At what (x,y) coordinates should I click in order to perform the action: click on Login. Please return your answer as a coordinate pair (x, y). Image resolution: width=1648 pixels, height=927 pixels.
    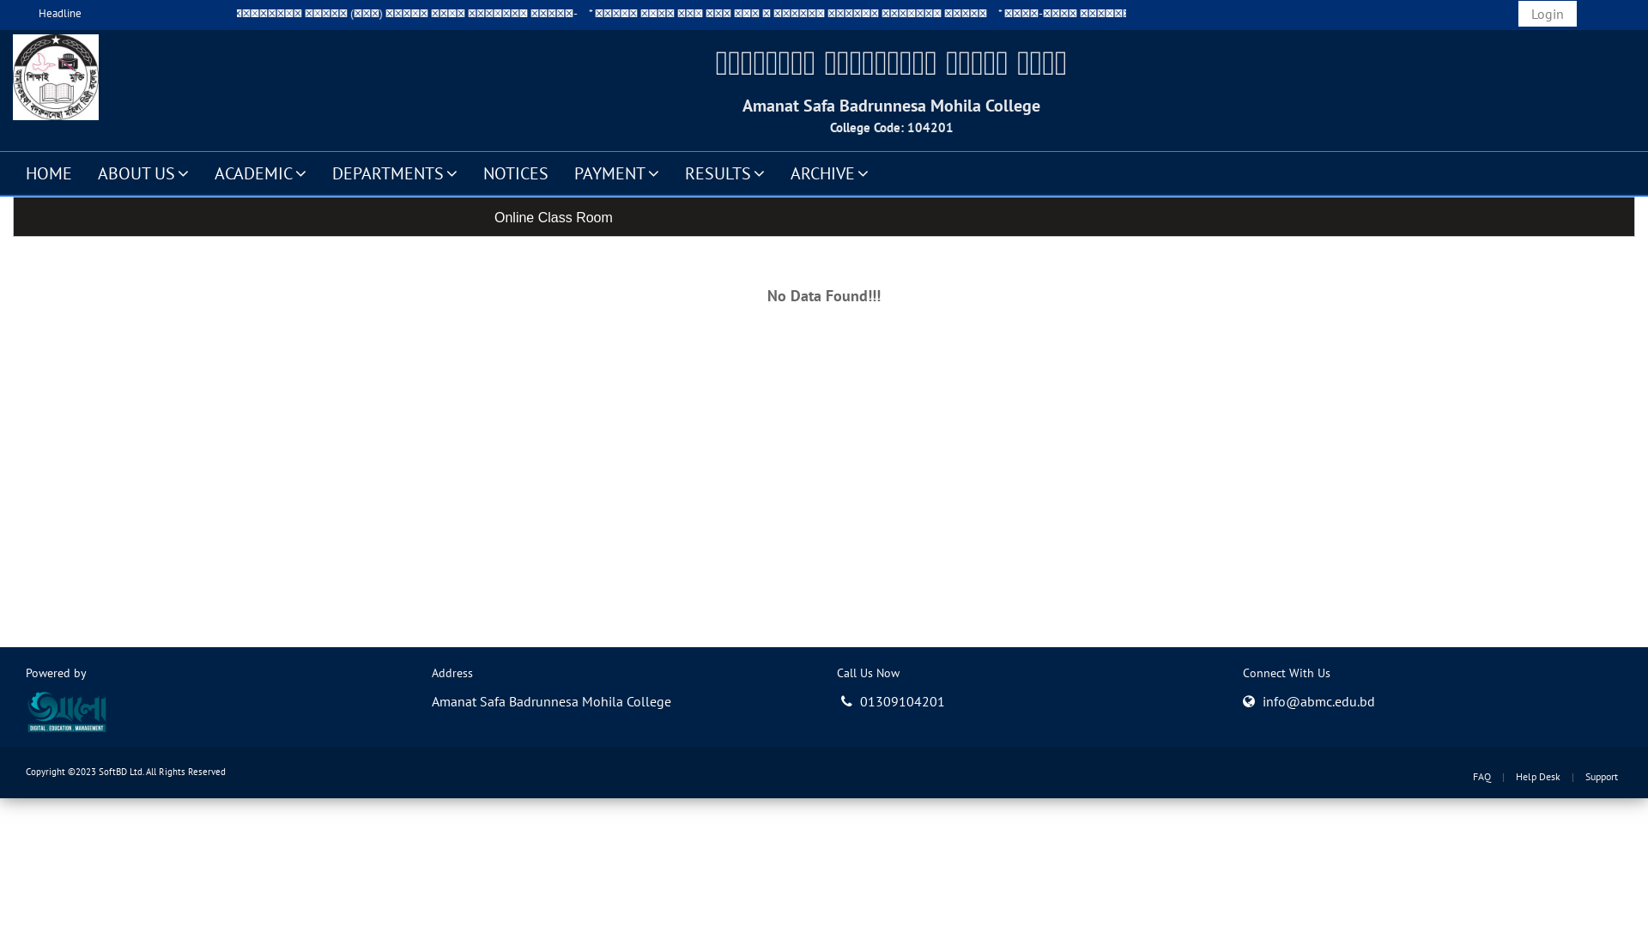
    Looking at the image, I should click on (1548, 14).